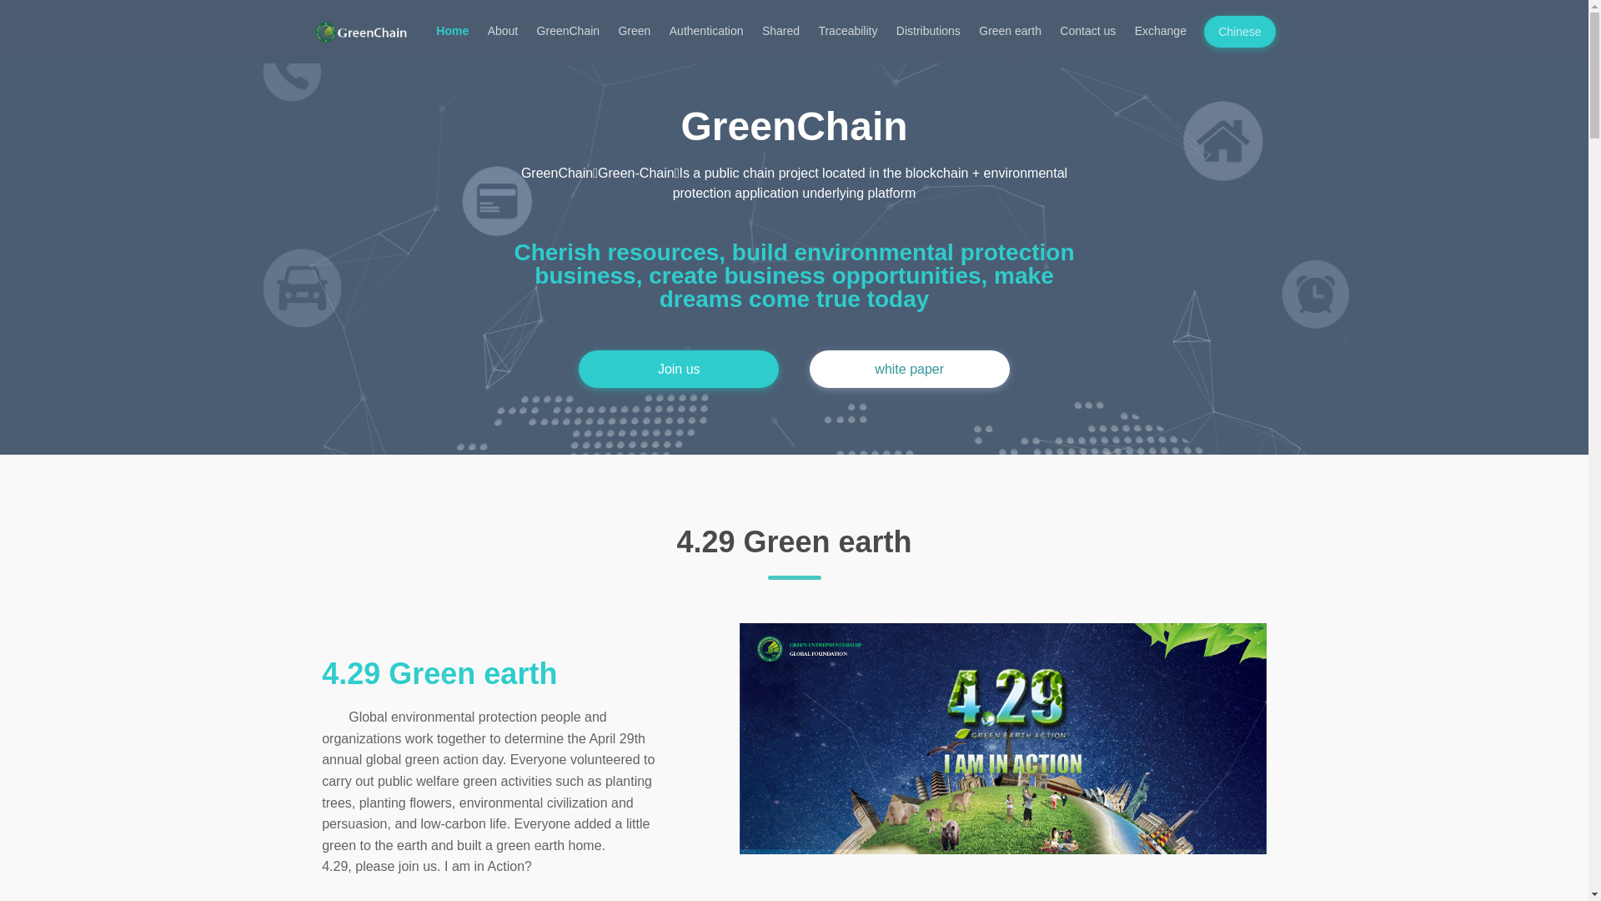 Image resolution: width=1601 pixels, height=901 pixels. What do you see at coordinates (452, 31) in the screenshot?
I see `Home` at bounding box center [452, 31].